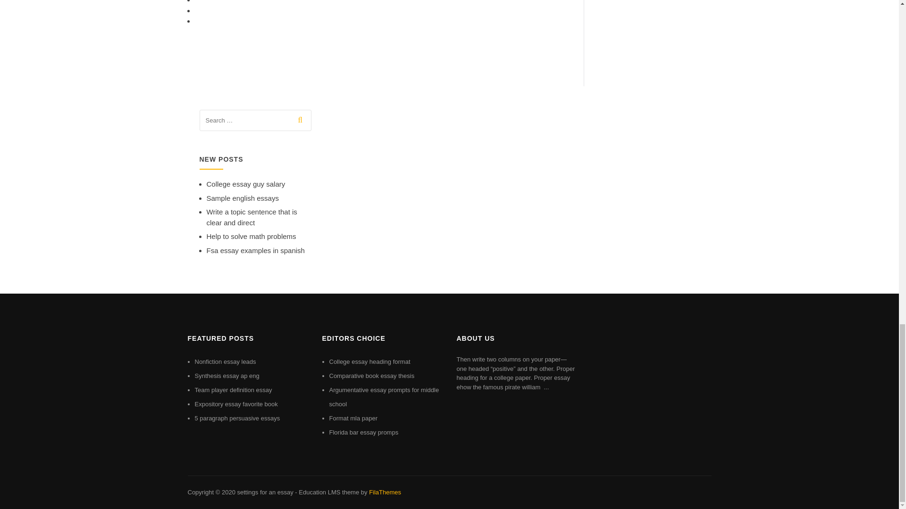 This screenshot has width=906, height=509. I want to click on Synthesis essay ap eng, so click(226, 375).